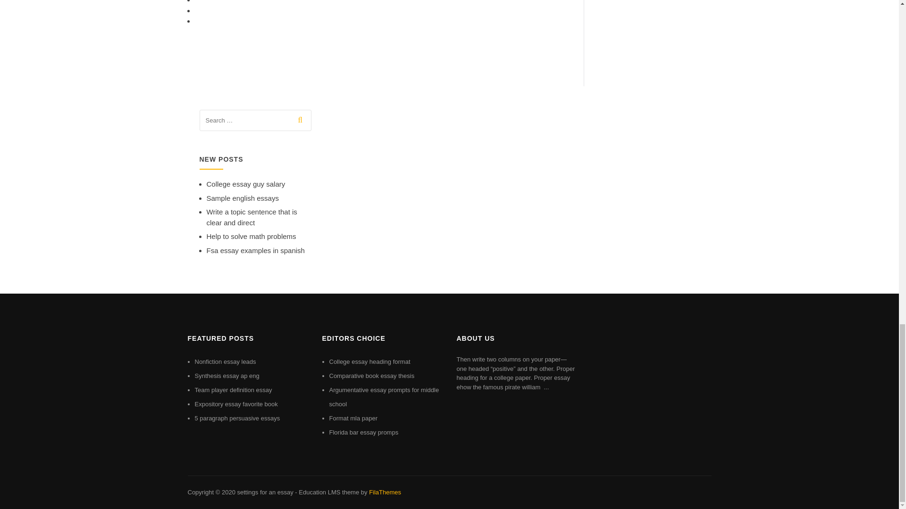 This screenshot has width=906, height=509. I want to click on Synthesis essay ap eng, so click(226, 375).